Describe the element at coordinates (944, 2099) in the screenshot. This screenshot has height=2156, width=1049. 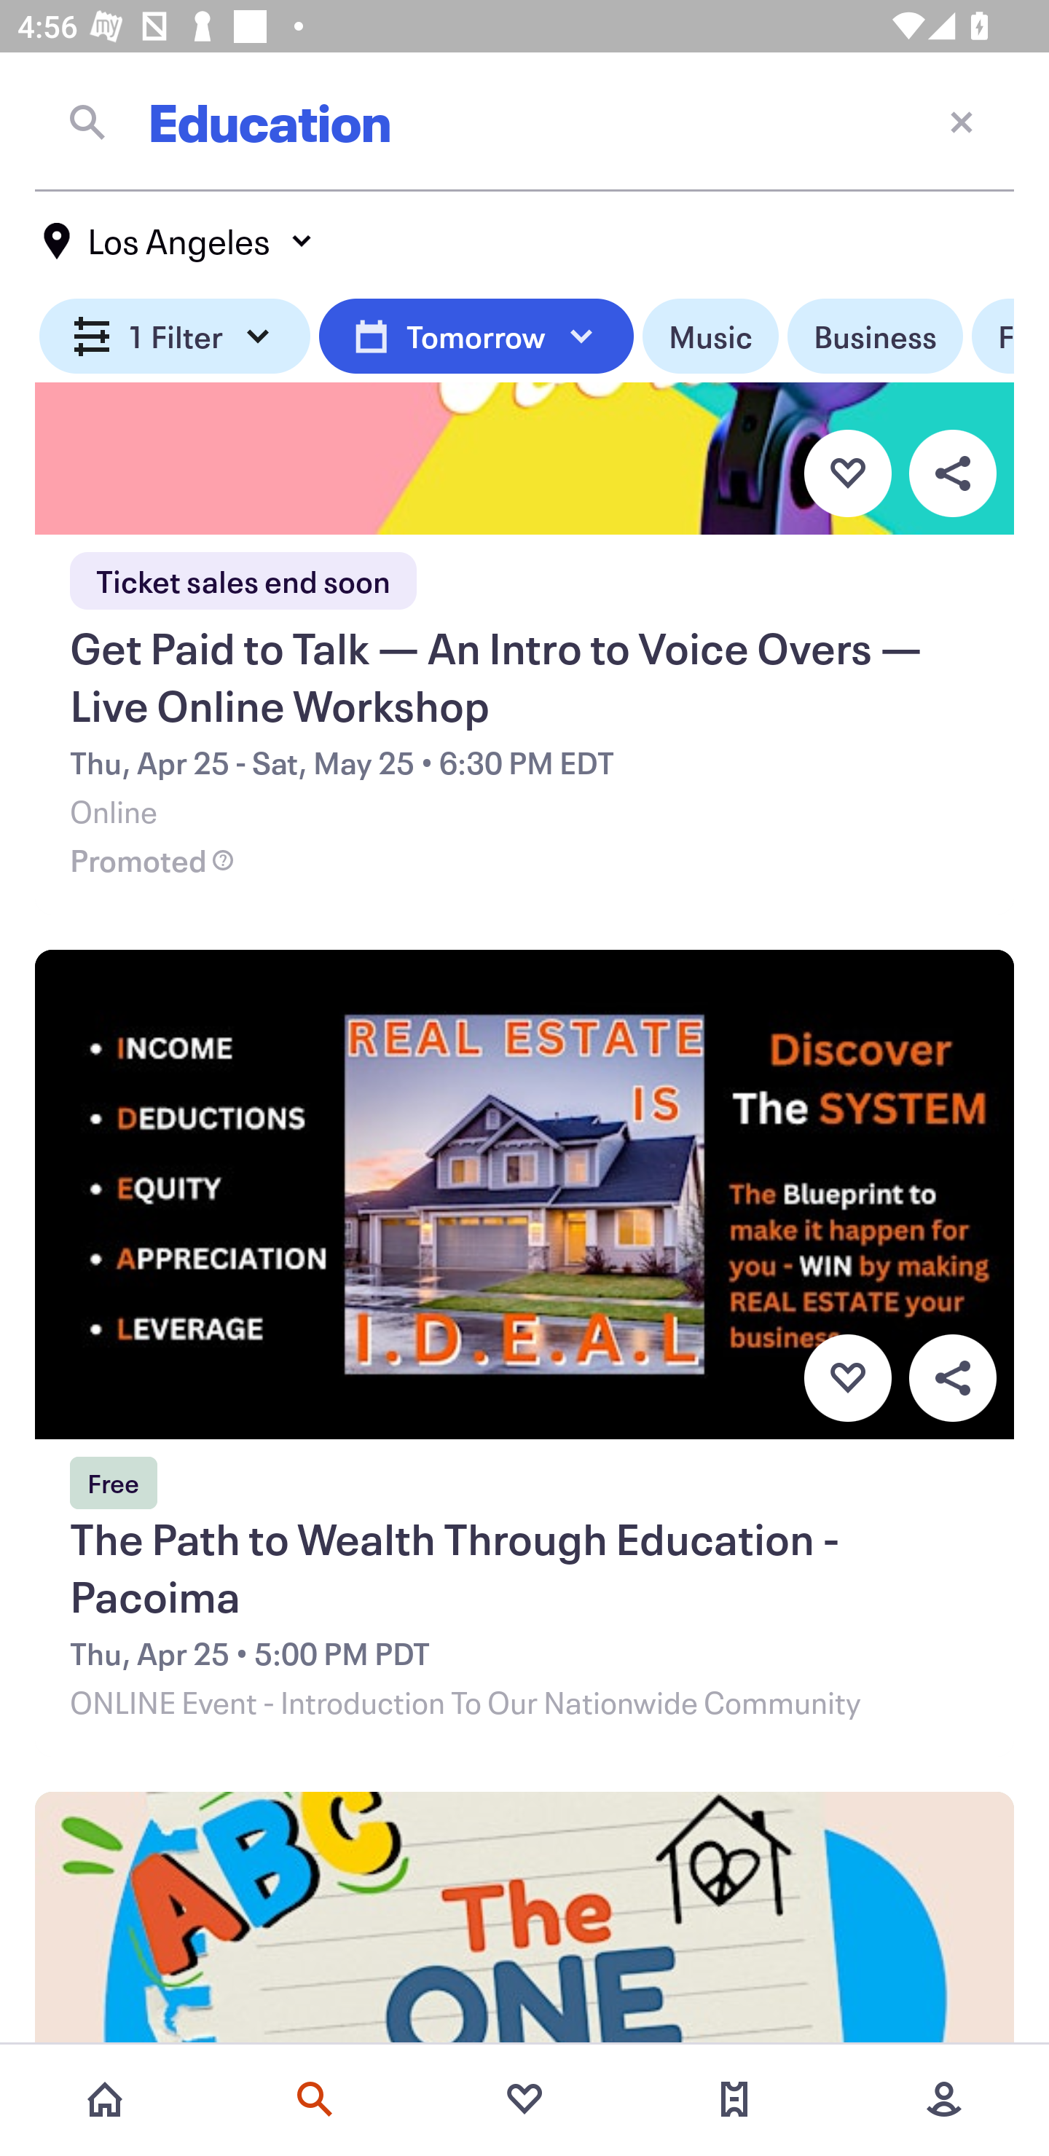
I see `More` at that location.